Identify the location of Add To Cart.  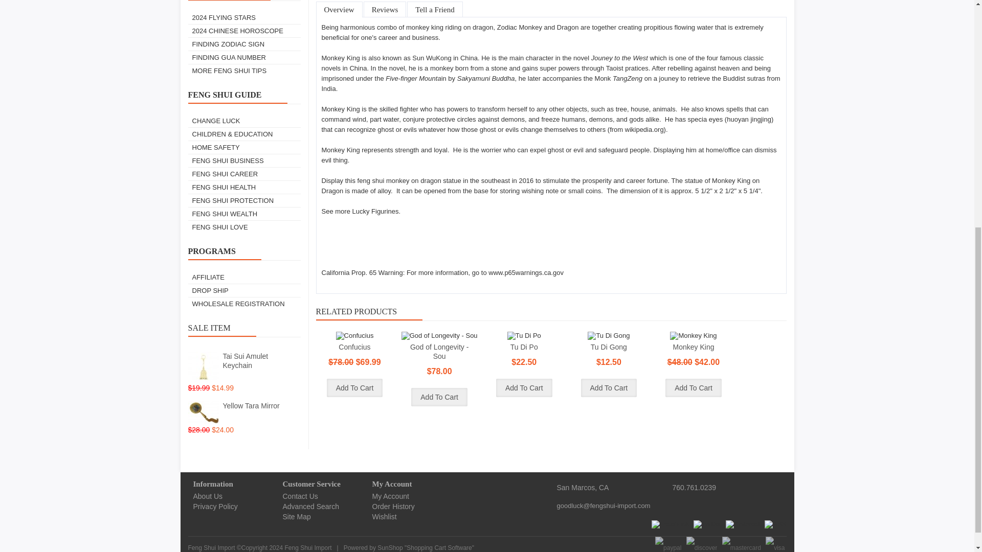
(524, 387).